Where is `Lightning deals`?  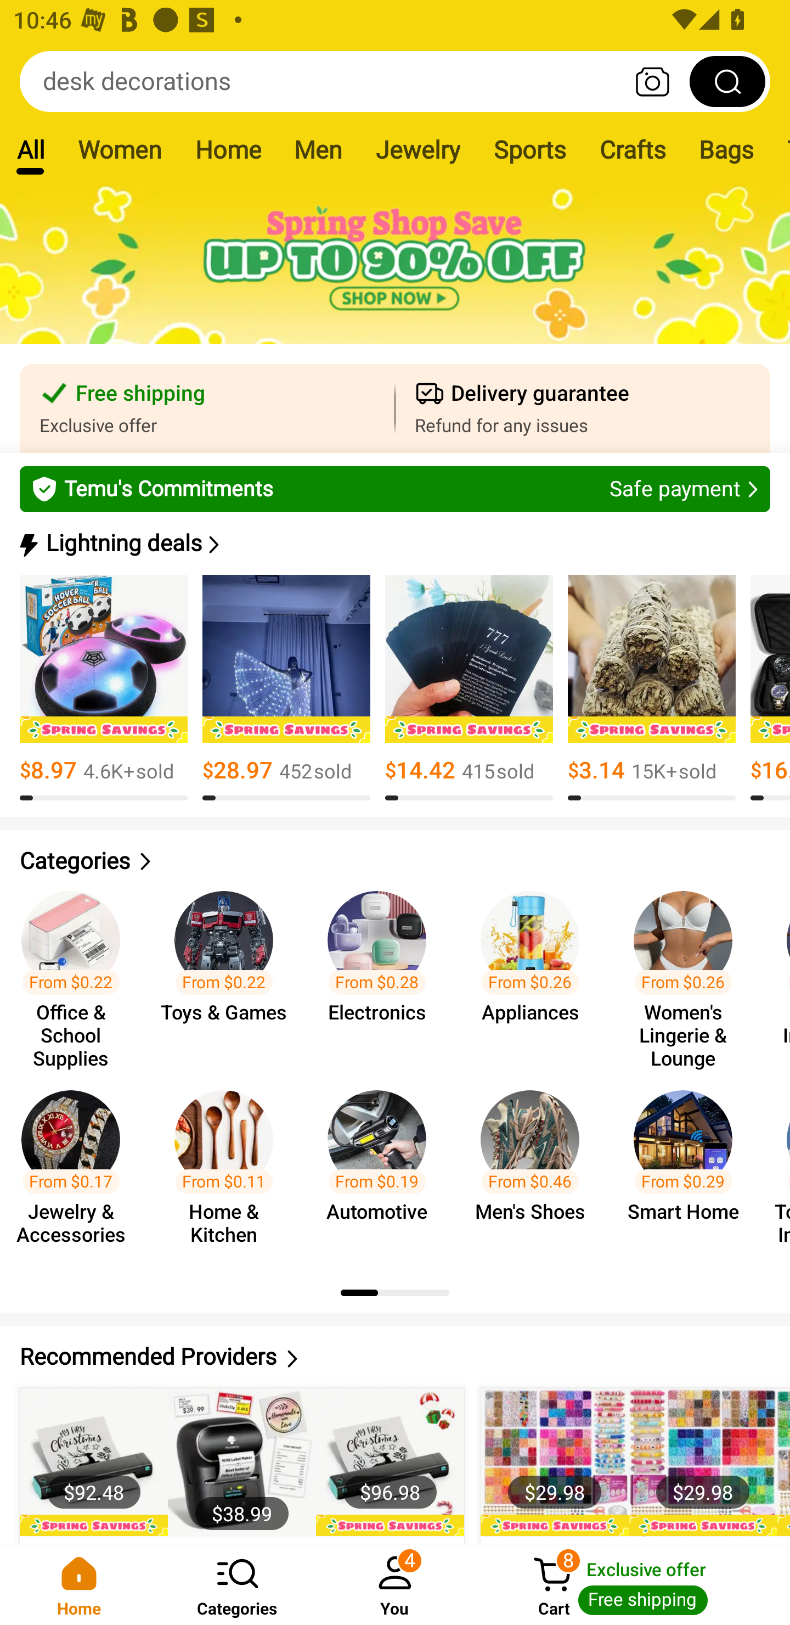 Lightning deals is located at coordinates (393, 543).